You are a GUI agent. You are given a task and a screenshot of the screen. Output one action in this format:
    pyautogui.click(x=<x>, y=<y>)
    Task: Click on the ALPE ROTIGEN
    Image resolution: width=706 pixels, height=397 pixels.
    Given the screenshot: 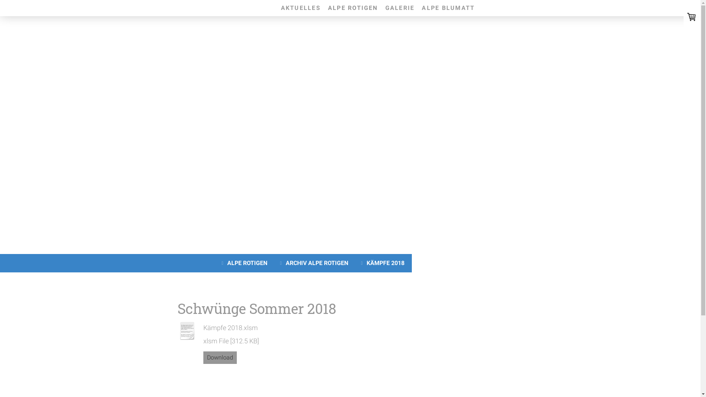 What is the action you would take?
    pyautogui.click(x=353, y=8)
    